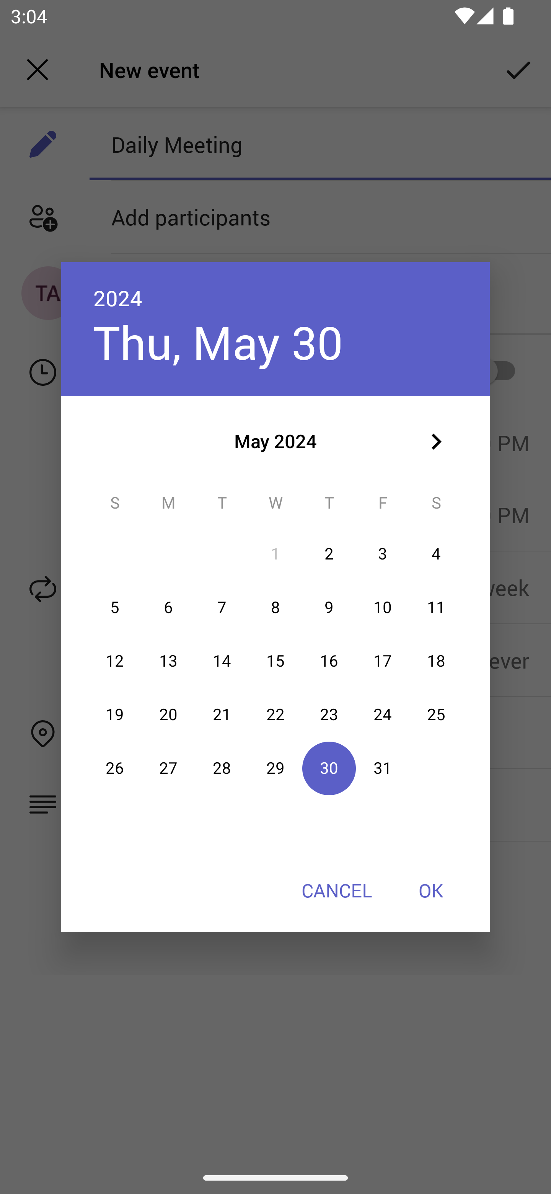 The height and width of the screenshot is (1194, 551). What do you see at coordinates (115, 608) in the screenshot?
I see `5 05 May 2024` at bounding box center [115, 608].